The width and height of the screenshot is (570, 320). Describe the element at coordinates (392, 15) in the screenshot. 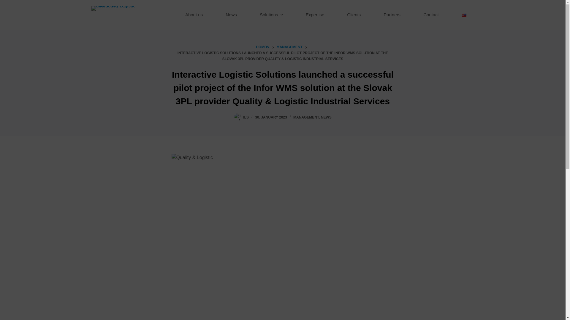

I see `Partners` at that location.